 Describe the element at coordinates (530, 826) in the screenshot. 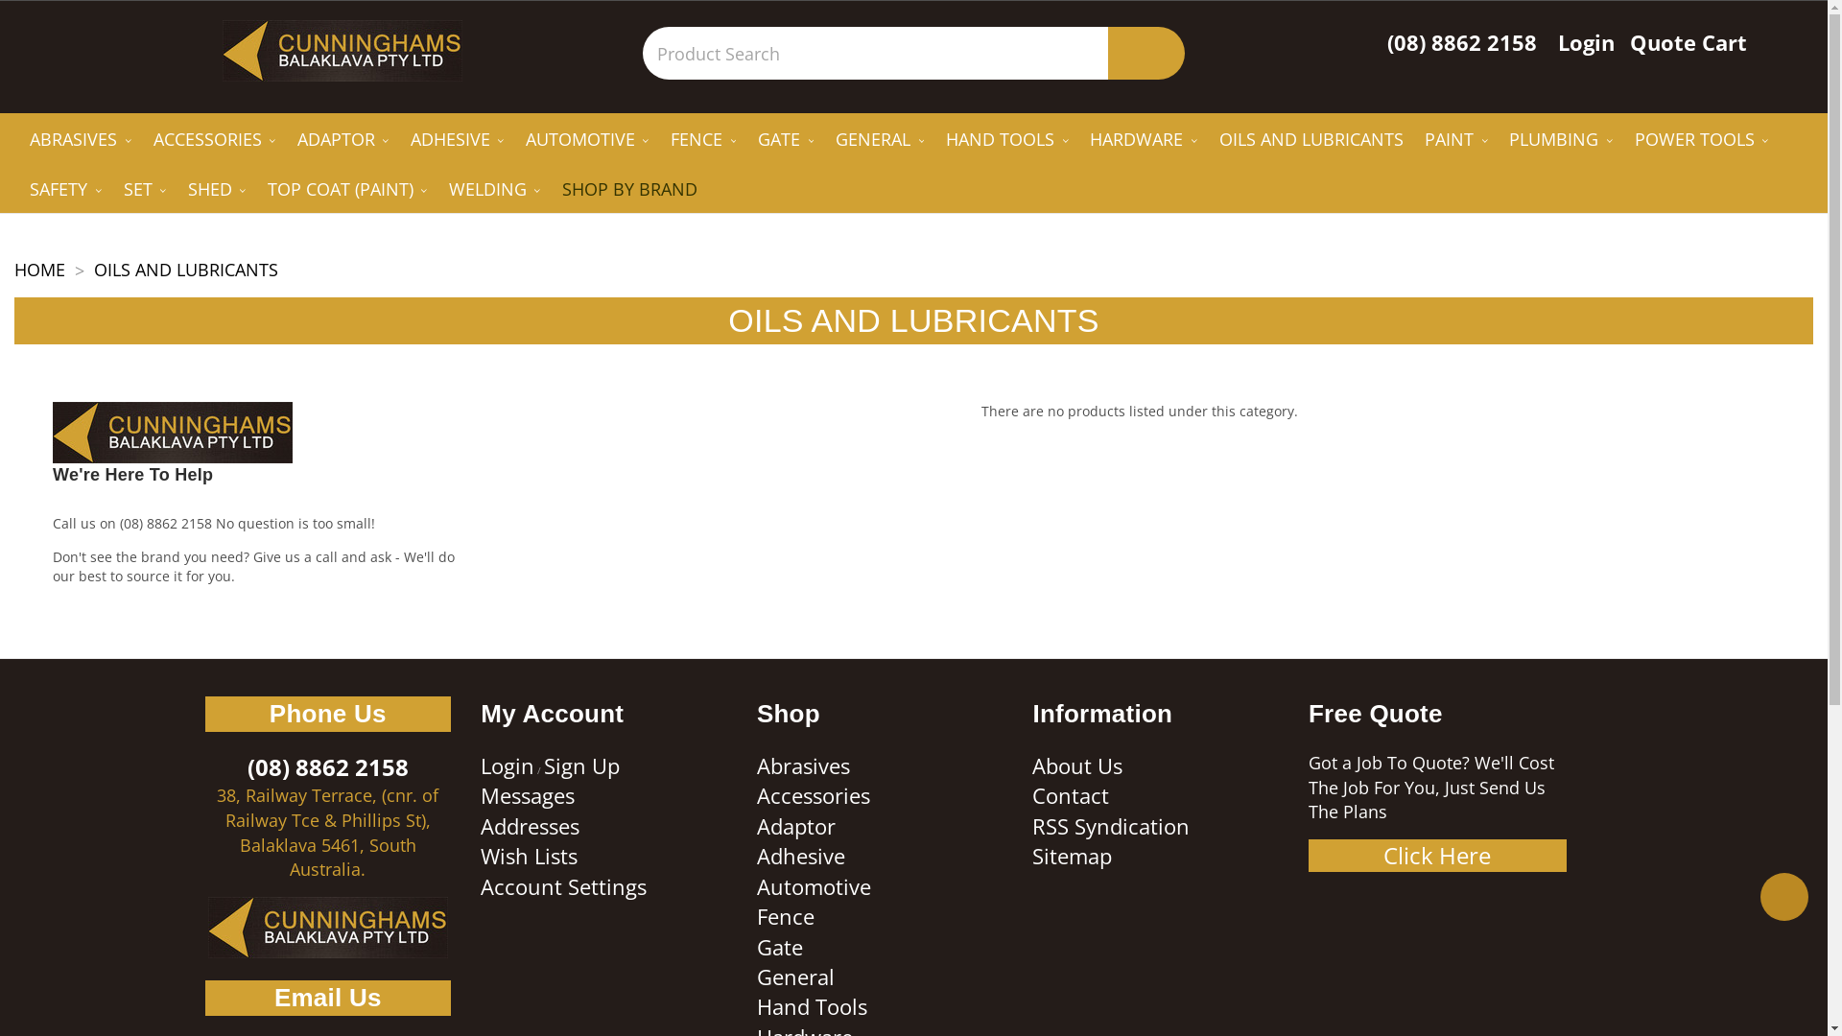

I see `Addresses` at that location.